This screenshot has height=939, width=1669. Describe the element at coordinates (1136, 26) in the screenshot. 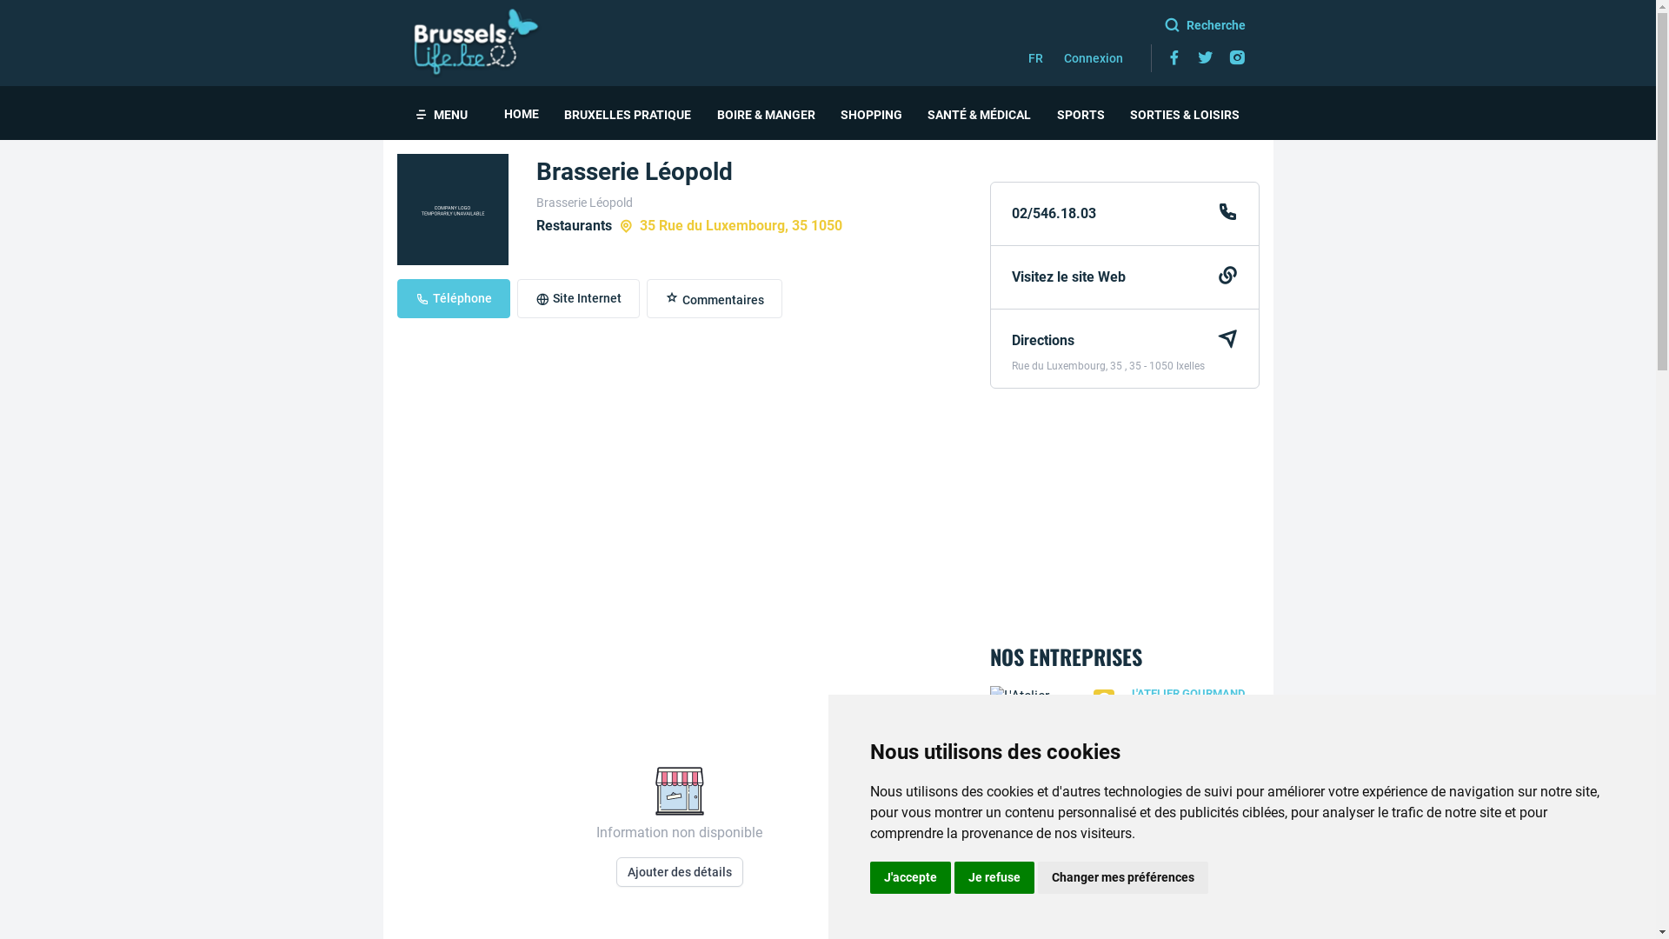

I see `Recherche` at that location.